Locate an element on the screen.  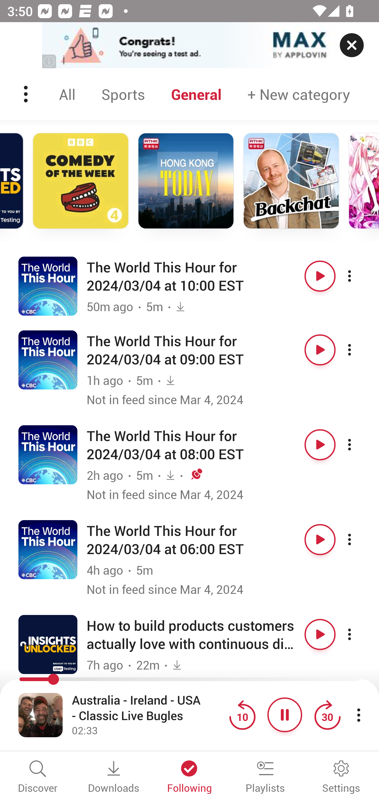
Sports is located at coordinates (123, 94).